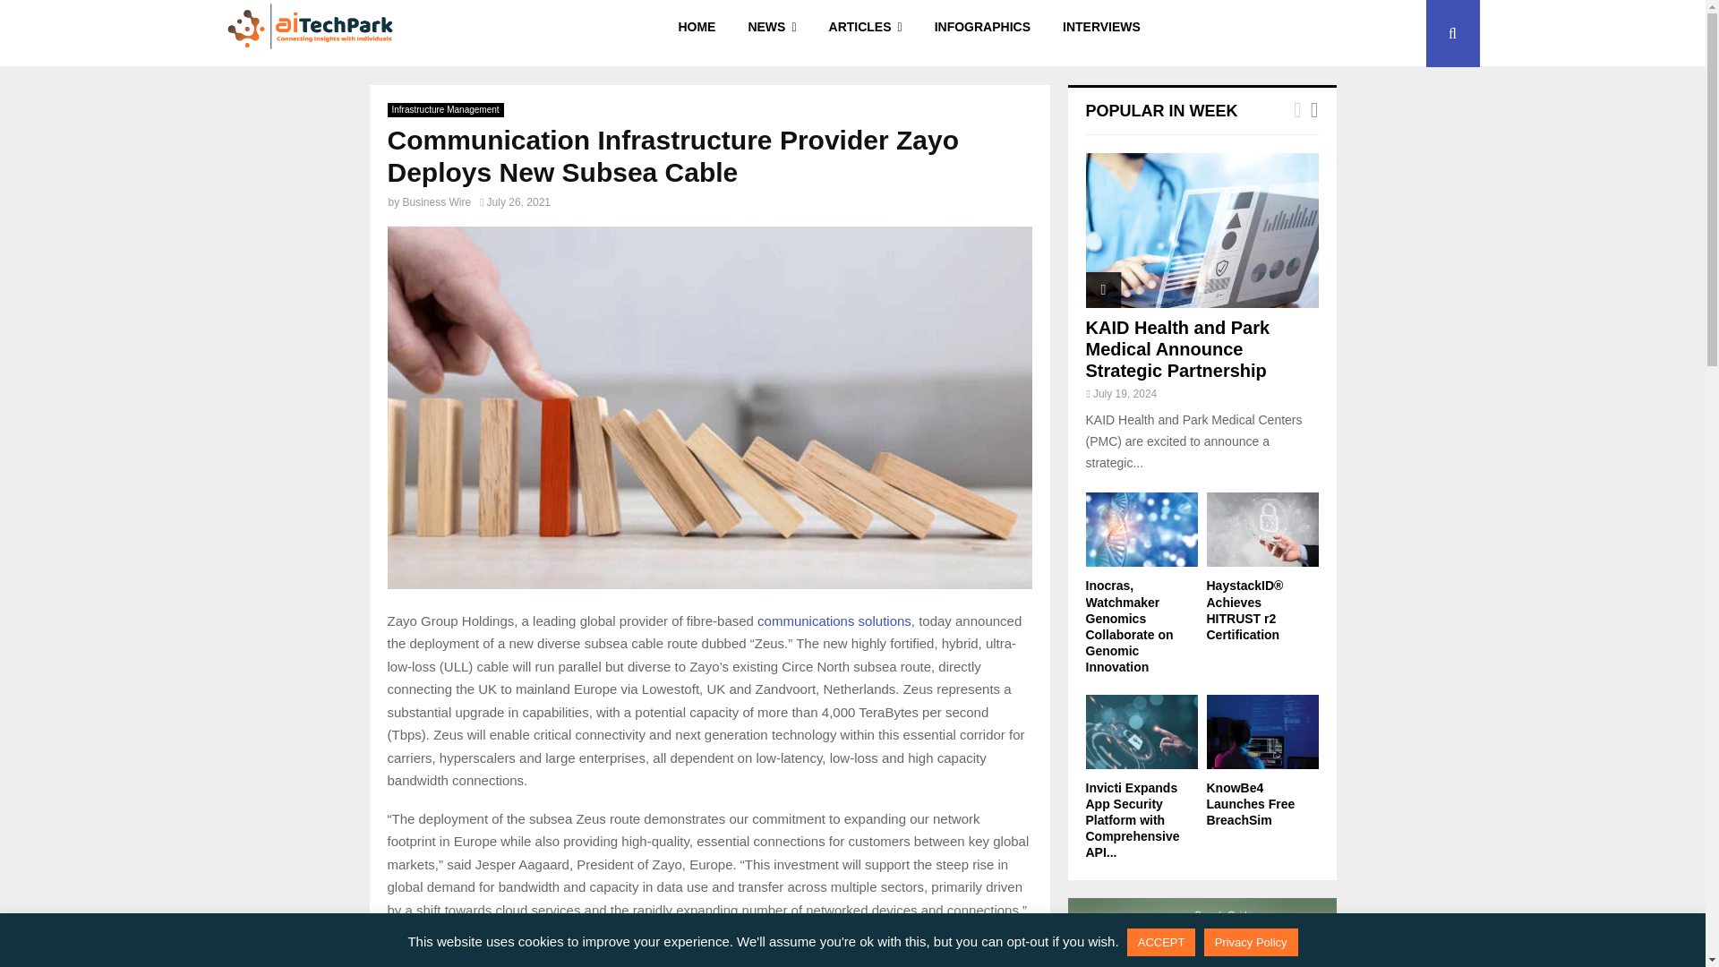 The width and height of the screenshot is (1719, 967). I want to click on HOME, so click(697, 33).